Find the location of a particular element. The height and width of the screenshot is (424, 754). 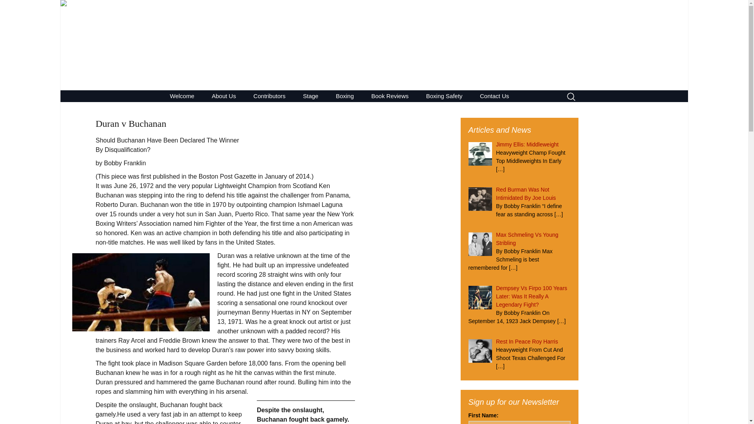

Red Burman Was Not Intimidated By Joe Louis is located at coordinates (311, 96).